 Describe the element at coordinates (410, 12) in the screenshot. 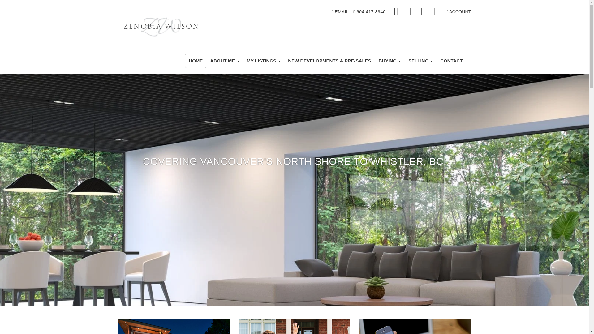

I see `Instagram` at that location.